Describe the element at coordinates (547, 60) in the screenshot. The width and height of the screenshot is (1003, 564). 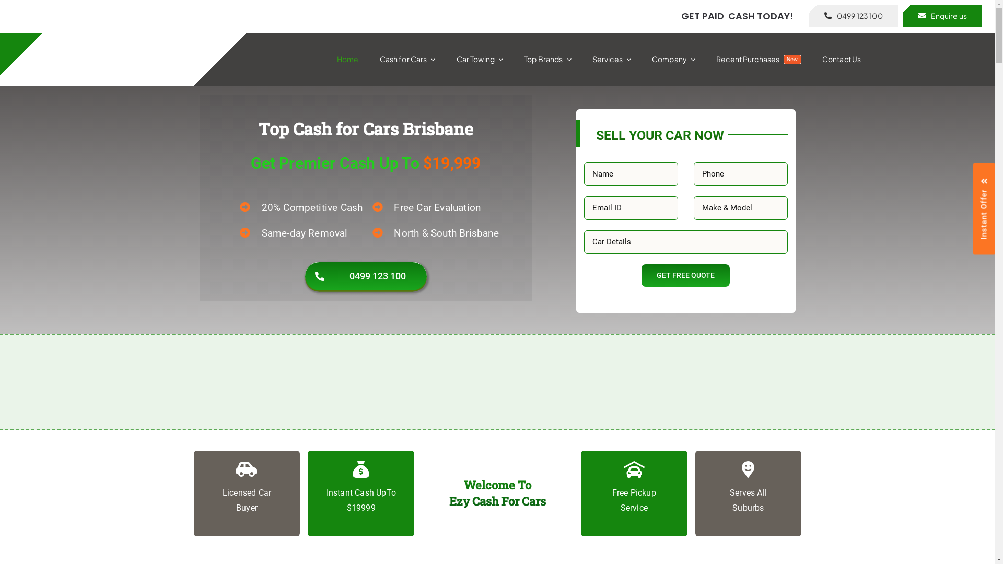
I see `Top Brands` at that location.